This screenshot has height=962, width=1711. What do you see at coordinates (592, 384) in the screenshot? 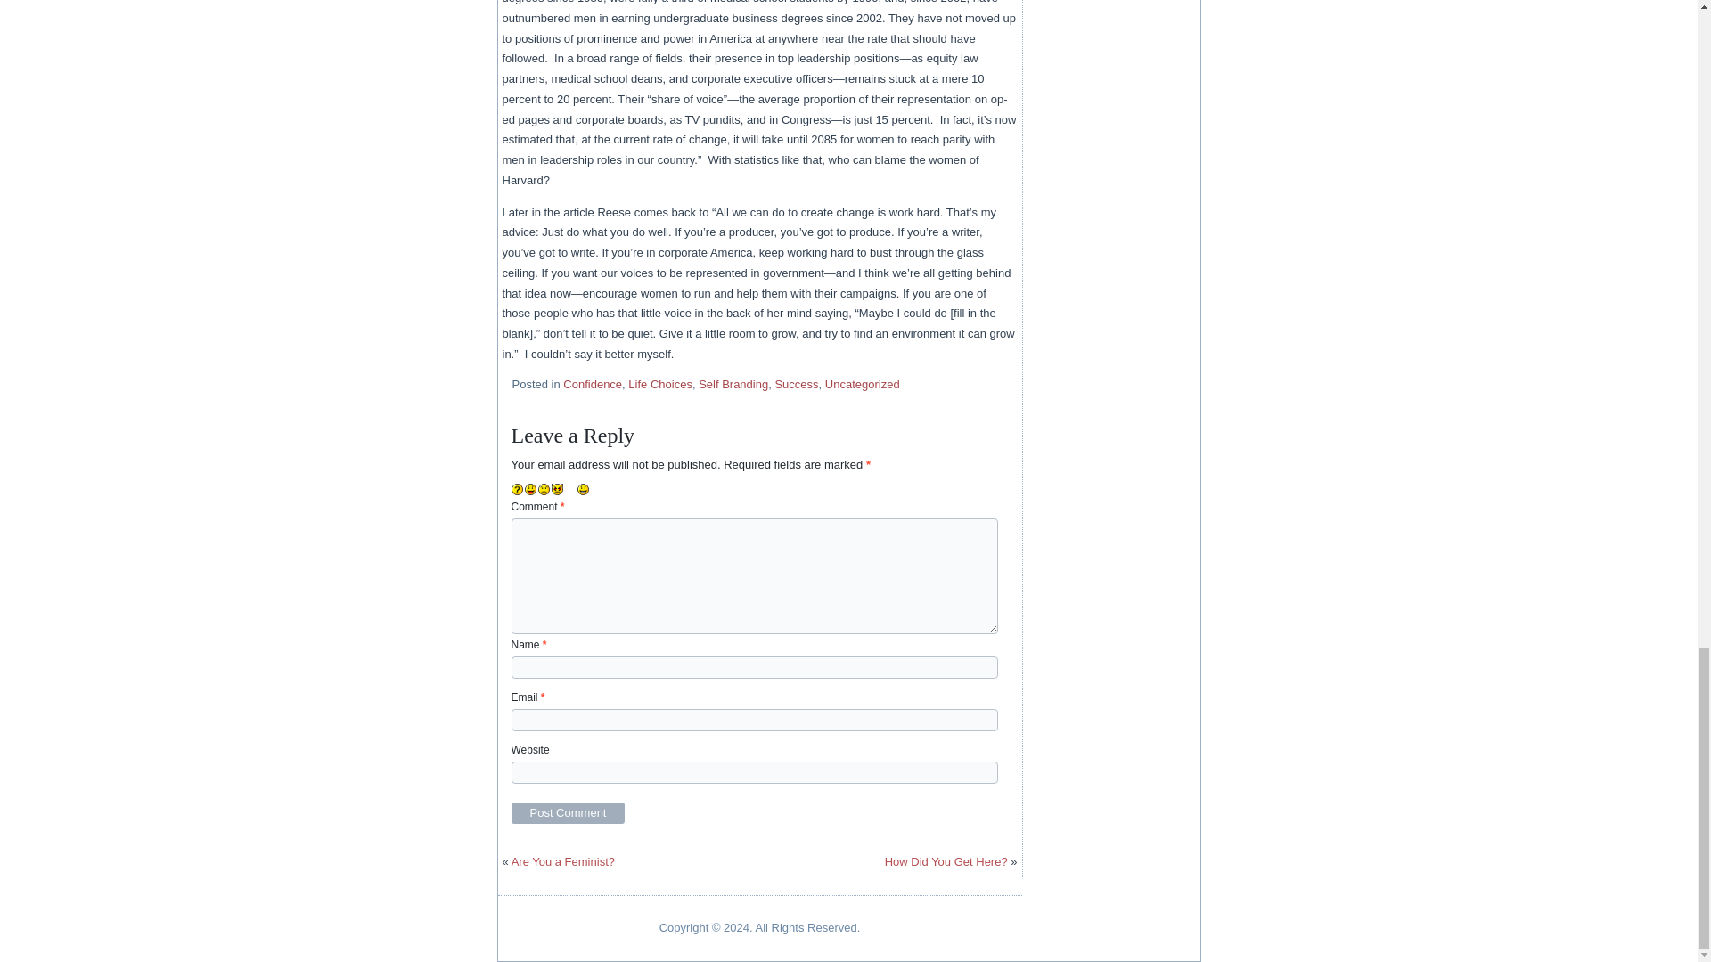
I see `Confidence` at bounding box center [592, 384].